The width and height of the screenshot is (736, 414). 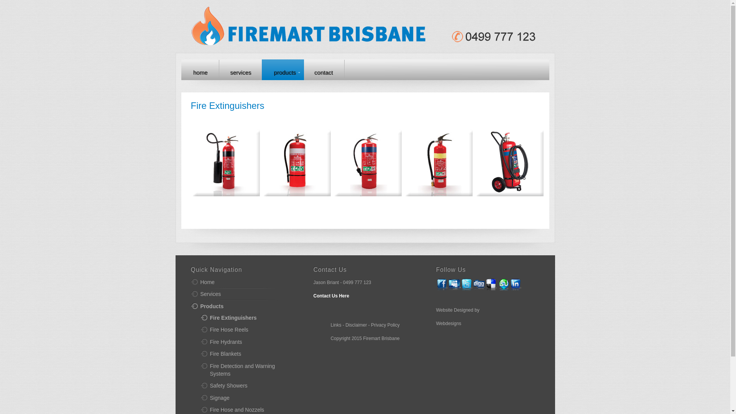 I want to click on Contact Us Here, so click(x=331, y=296).